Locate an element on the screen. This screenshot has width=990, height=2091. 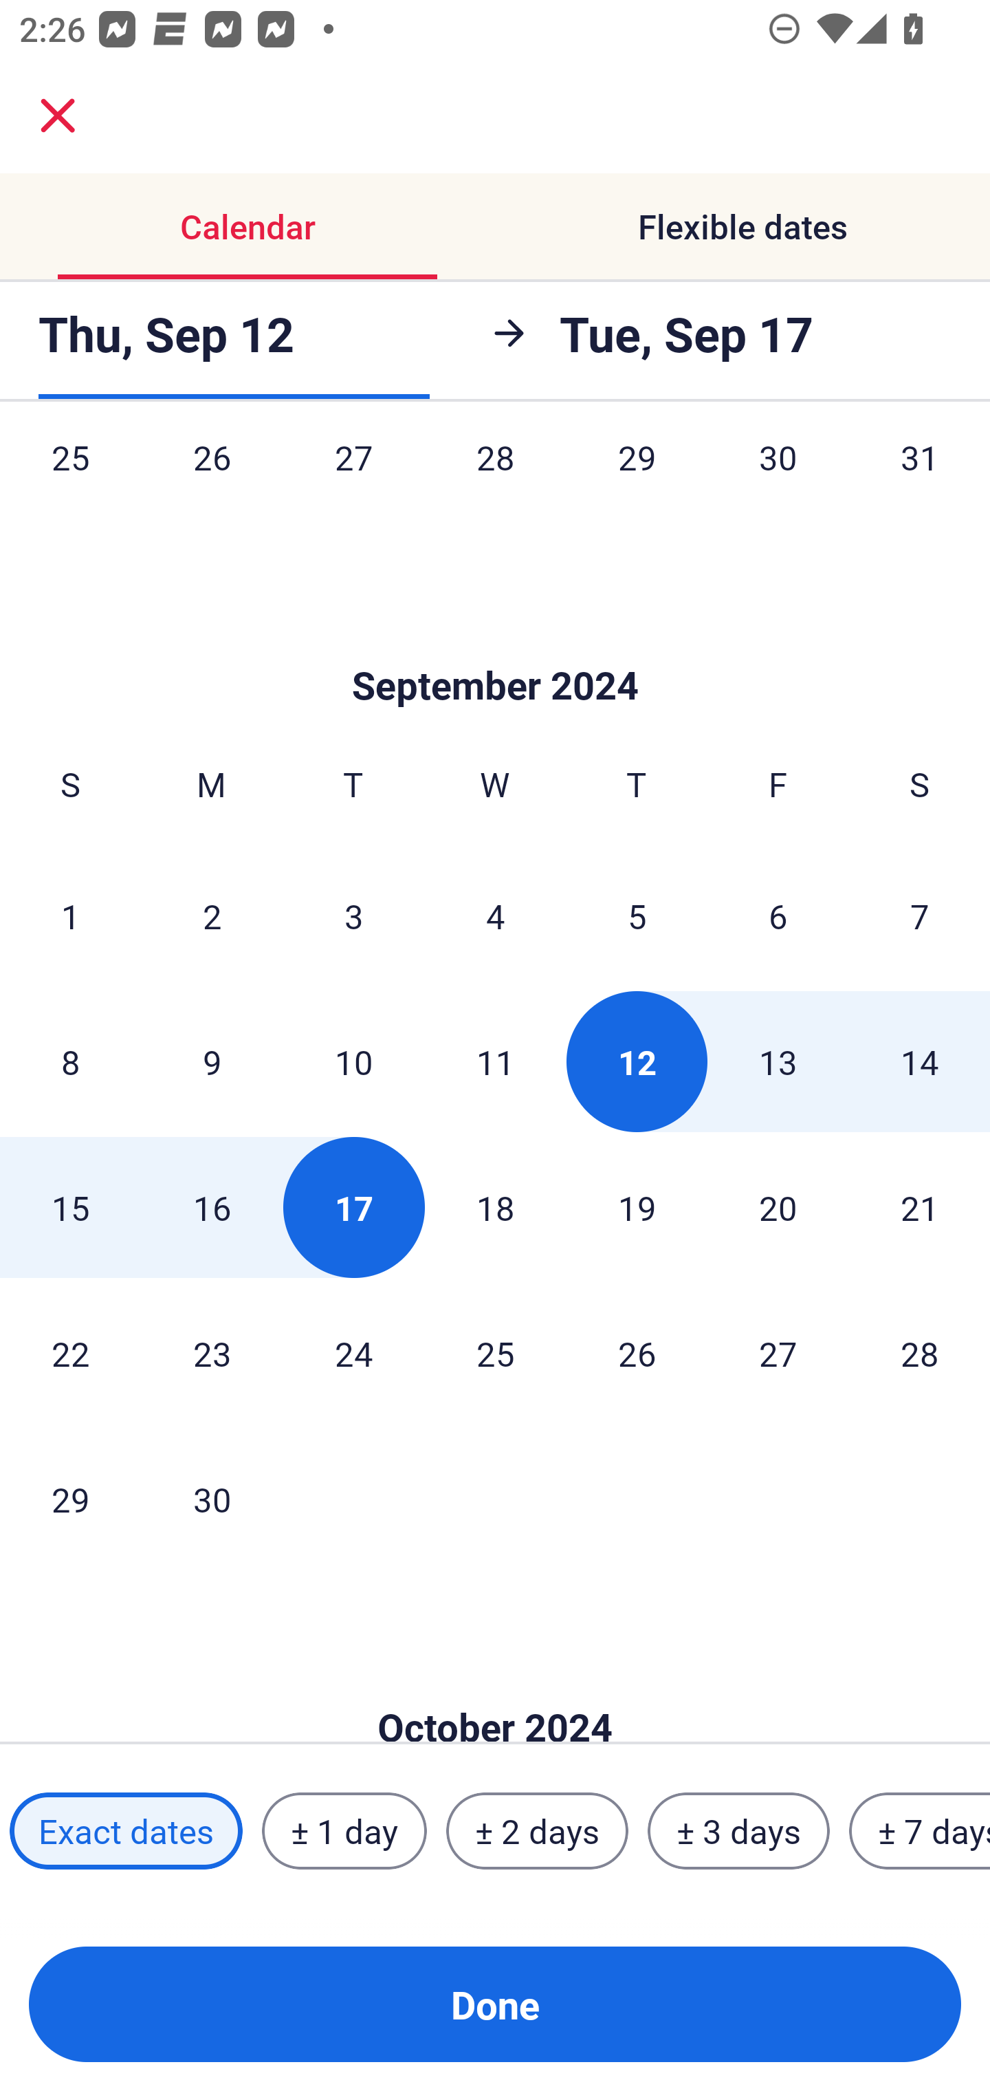
3 Tuesday, September 3, 2024 is located at coordinates (353, 916).